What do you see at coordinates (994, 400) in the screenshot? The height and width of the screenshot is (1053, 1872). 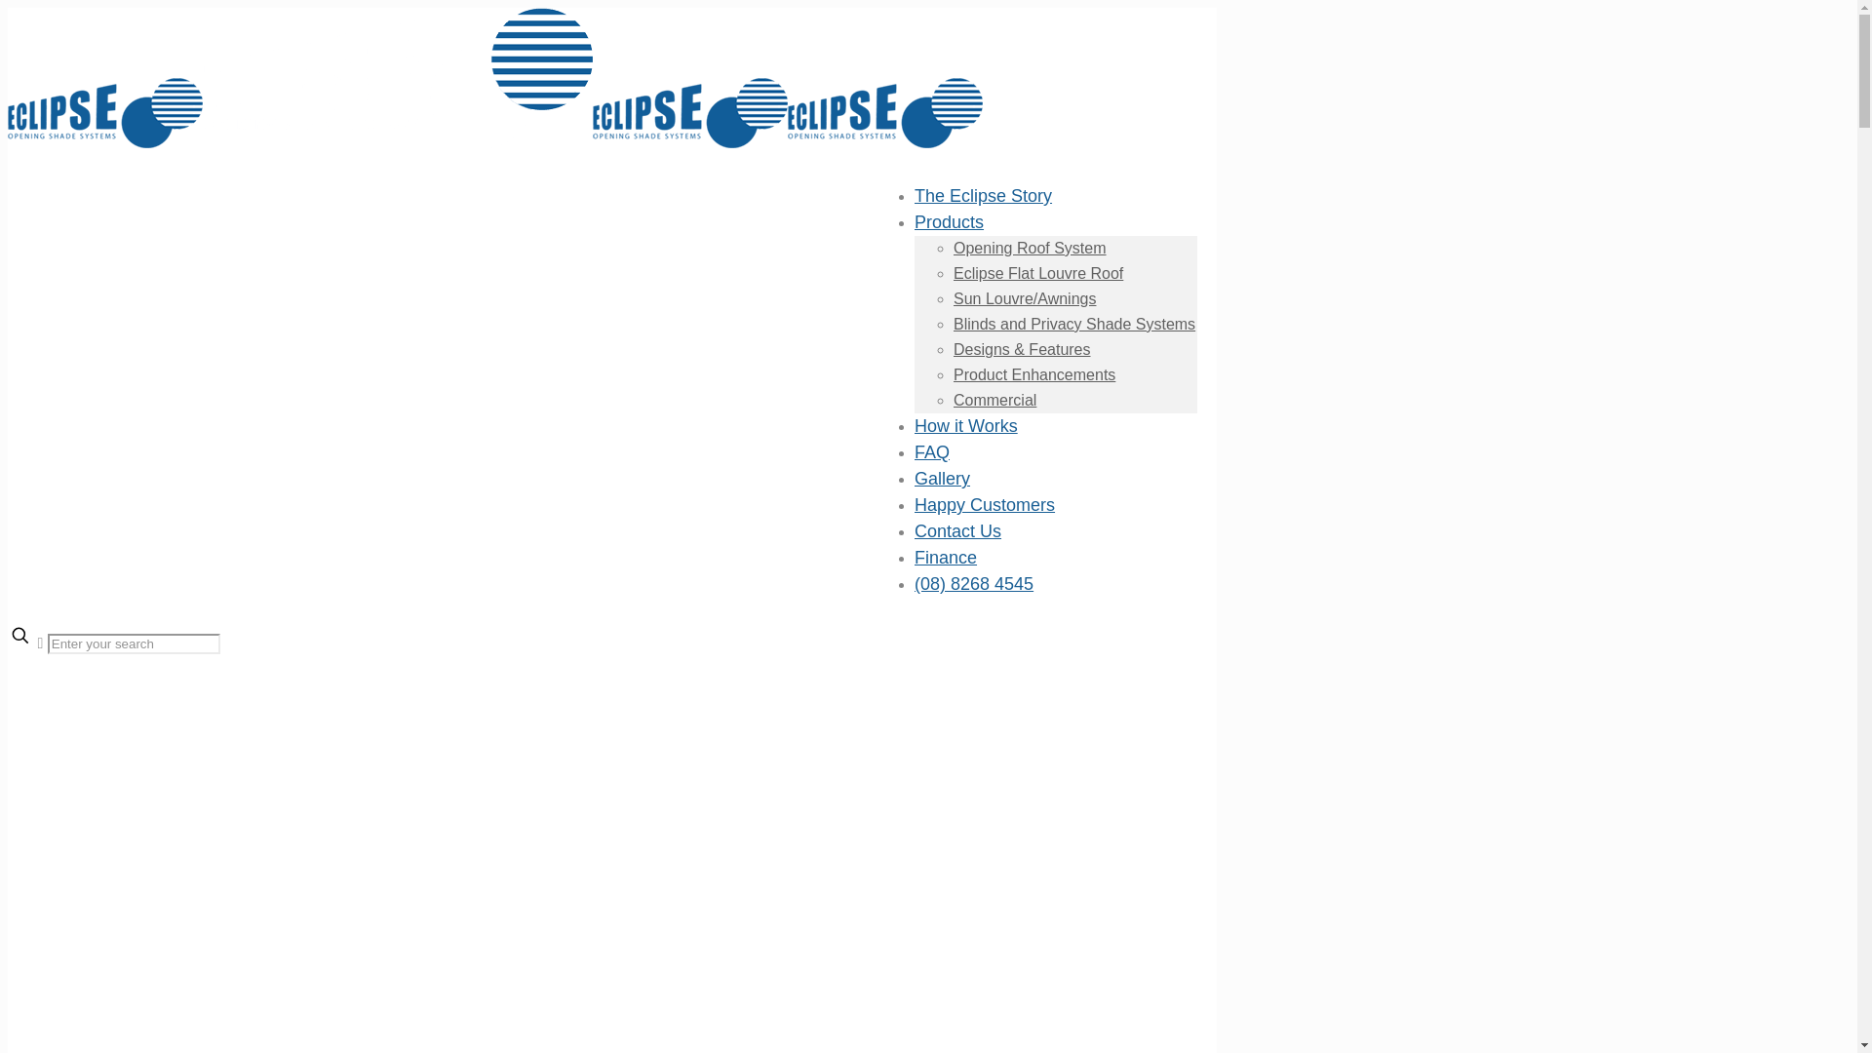 I see `Commercial` at bounding box center [994, 400].